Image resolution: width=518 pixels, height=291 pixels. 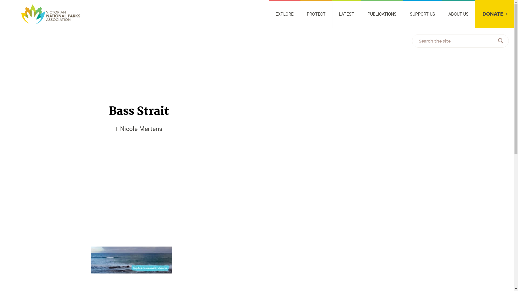 I want to click on EXPLORE, so click(x=284, y=14).